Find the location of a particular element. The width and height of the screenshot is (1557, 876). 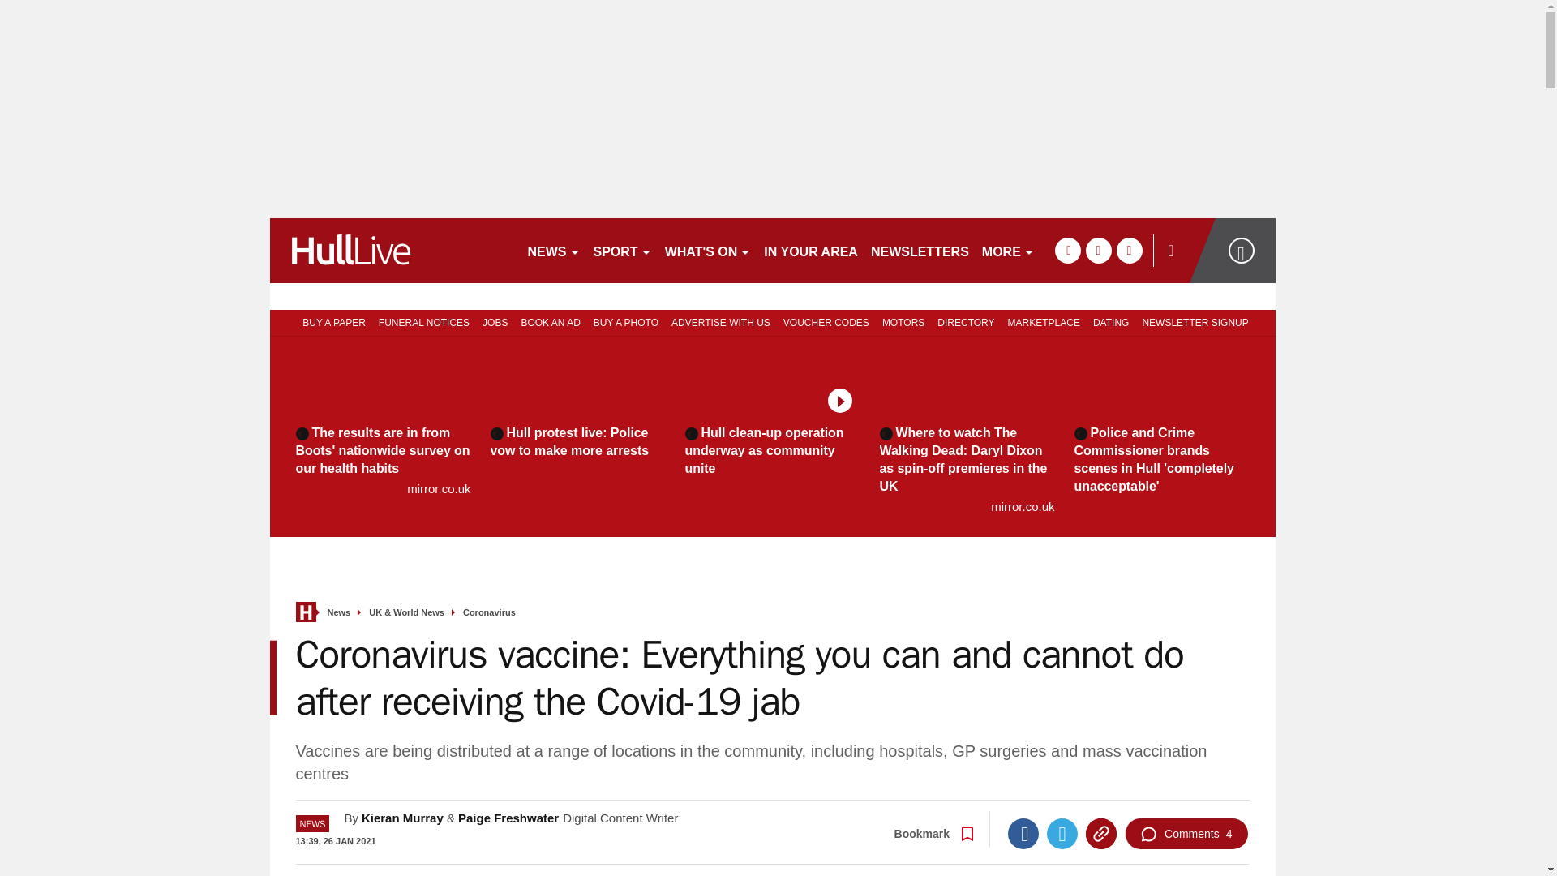

NEWS is located at coordinates (553, 250).